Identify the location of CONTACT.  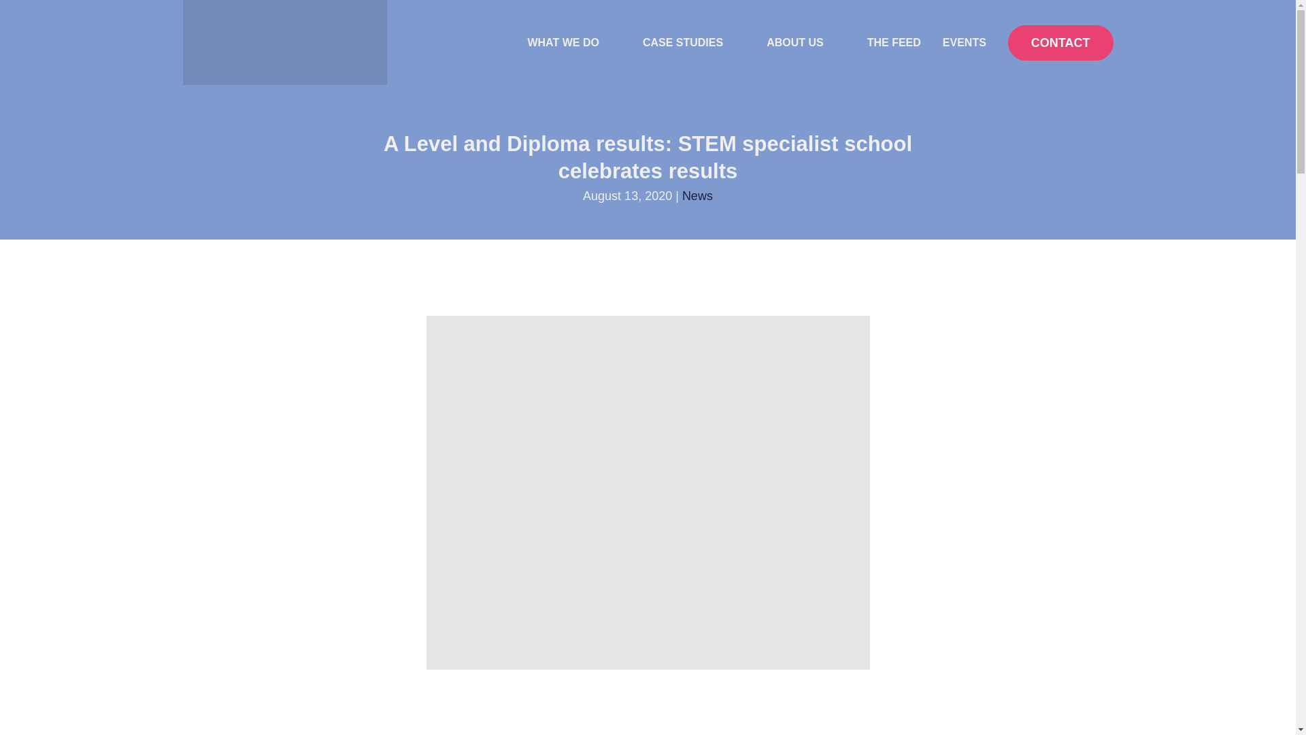
(1061, 42).